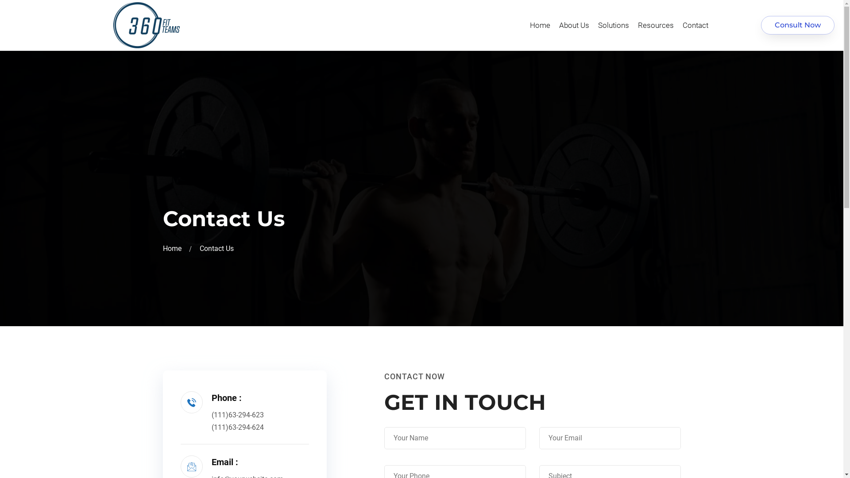 The image size is (850, 478). I want to click on Contact, so click(695, 25).